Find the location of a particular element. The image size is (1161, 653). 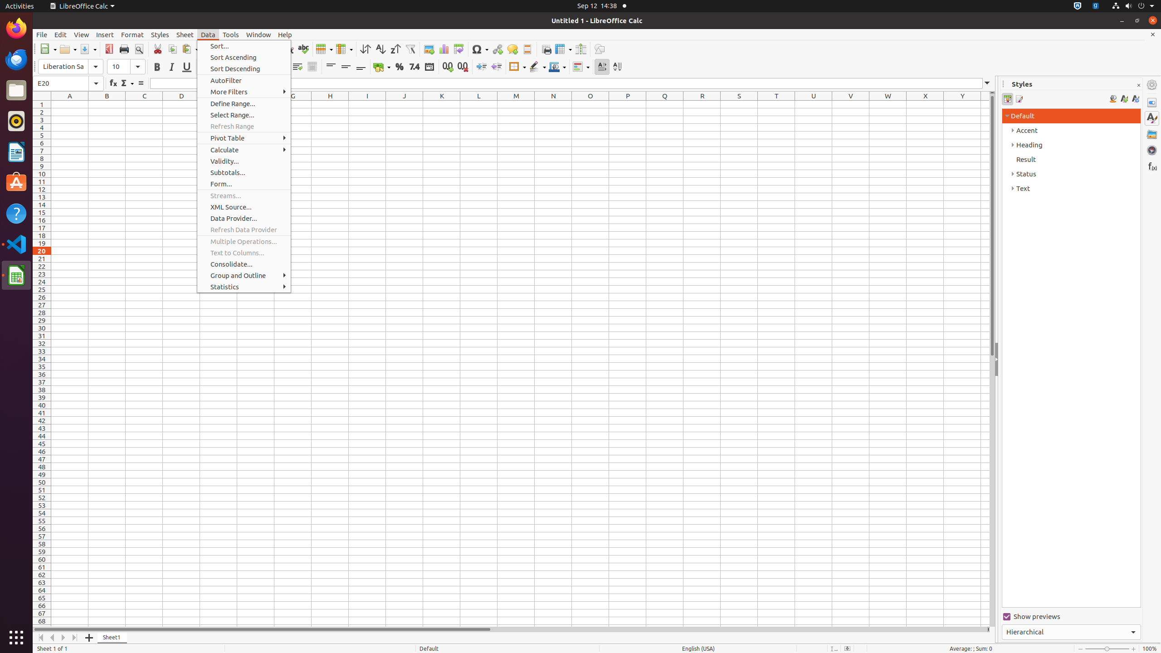

Help is located at coordinates (285, 34).